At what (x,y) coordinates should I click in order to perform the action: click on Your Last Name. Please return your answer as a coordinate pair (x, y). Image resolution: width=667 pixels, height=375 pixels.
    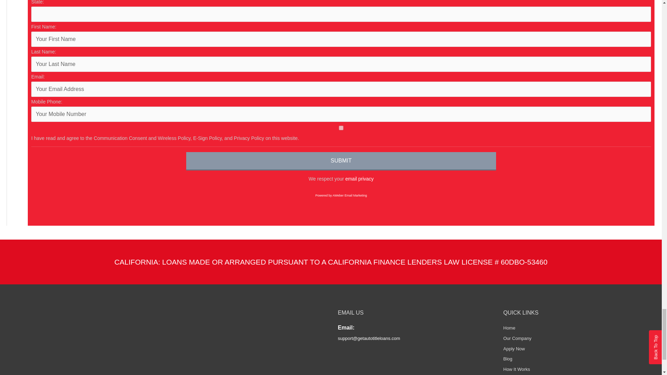
    Looking at the image, I should click on (341, 64).